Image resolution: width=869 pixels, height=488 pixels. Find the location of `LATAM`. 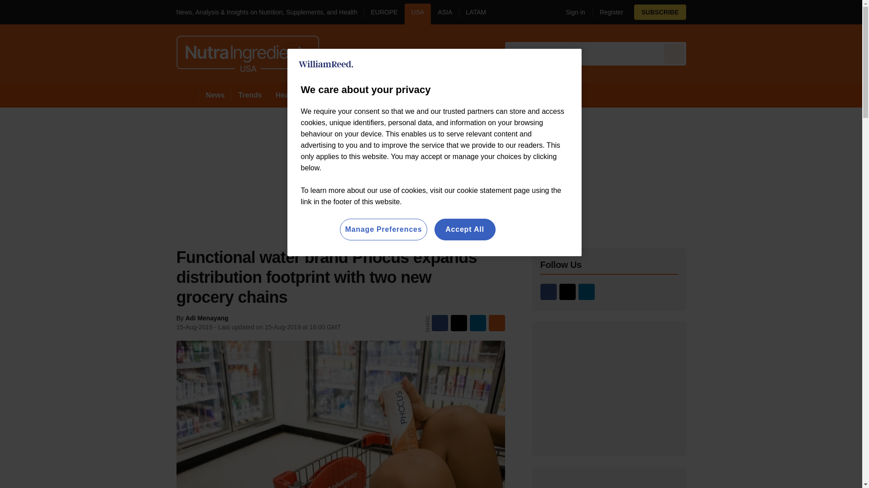

LATAM is located at coordinates (475, 14).